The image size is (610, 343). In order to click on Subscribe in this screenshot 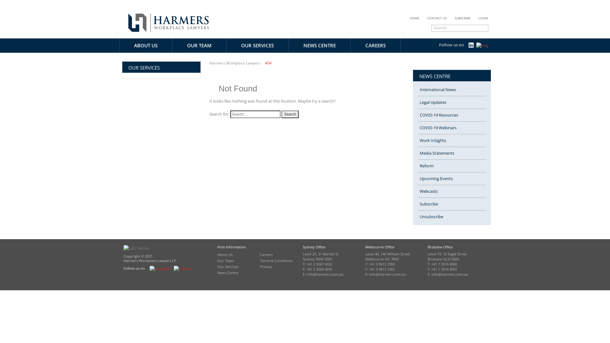, I will do `click(452, 204)`.